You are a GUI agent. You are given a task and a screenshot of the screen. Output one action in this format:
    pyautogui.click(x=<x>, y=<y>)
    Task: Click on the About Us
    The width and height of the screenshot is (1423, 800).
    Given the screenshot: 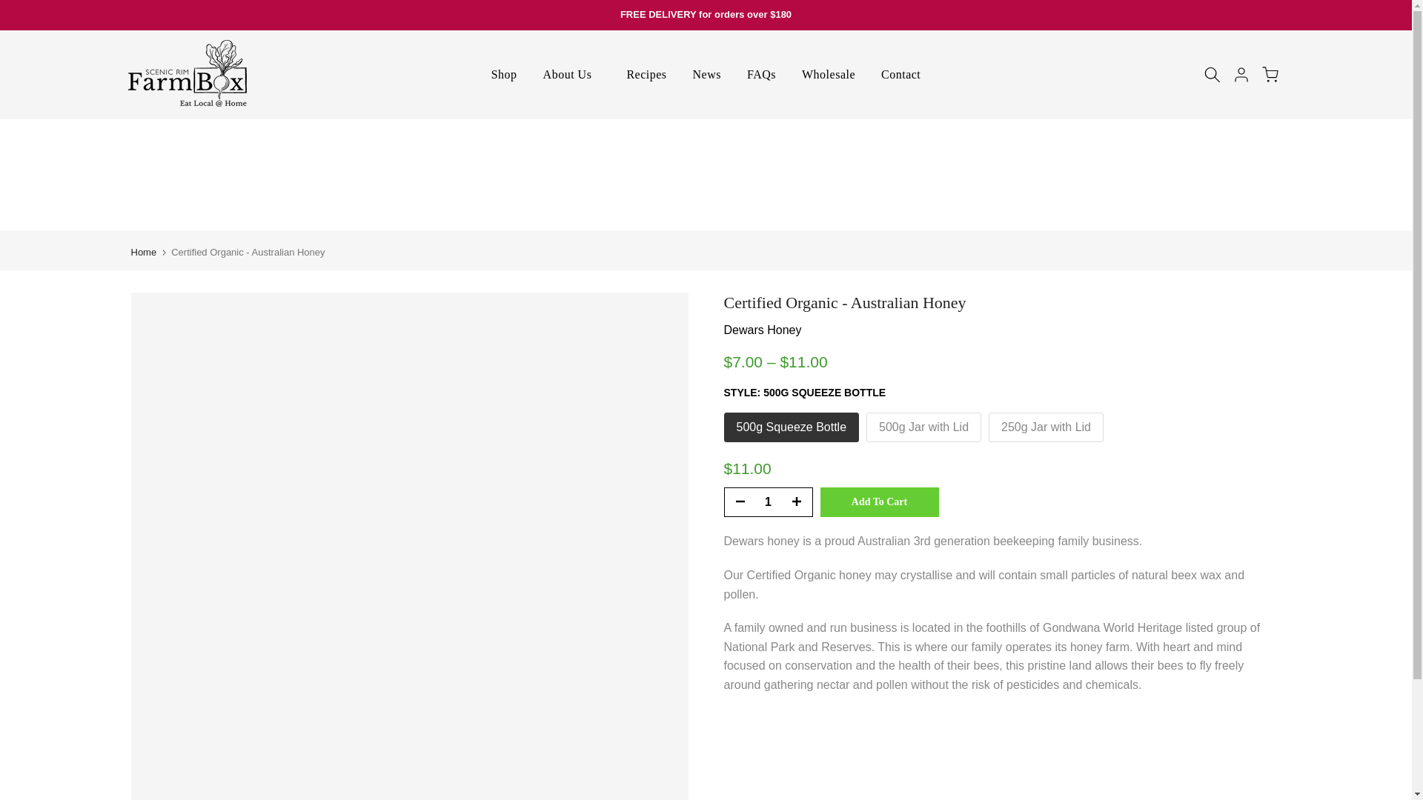 What is the action you would take?
    pyautogui.click(x=571, y=74)
    